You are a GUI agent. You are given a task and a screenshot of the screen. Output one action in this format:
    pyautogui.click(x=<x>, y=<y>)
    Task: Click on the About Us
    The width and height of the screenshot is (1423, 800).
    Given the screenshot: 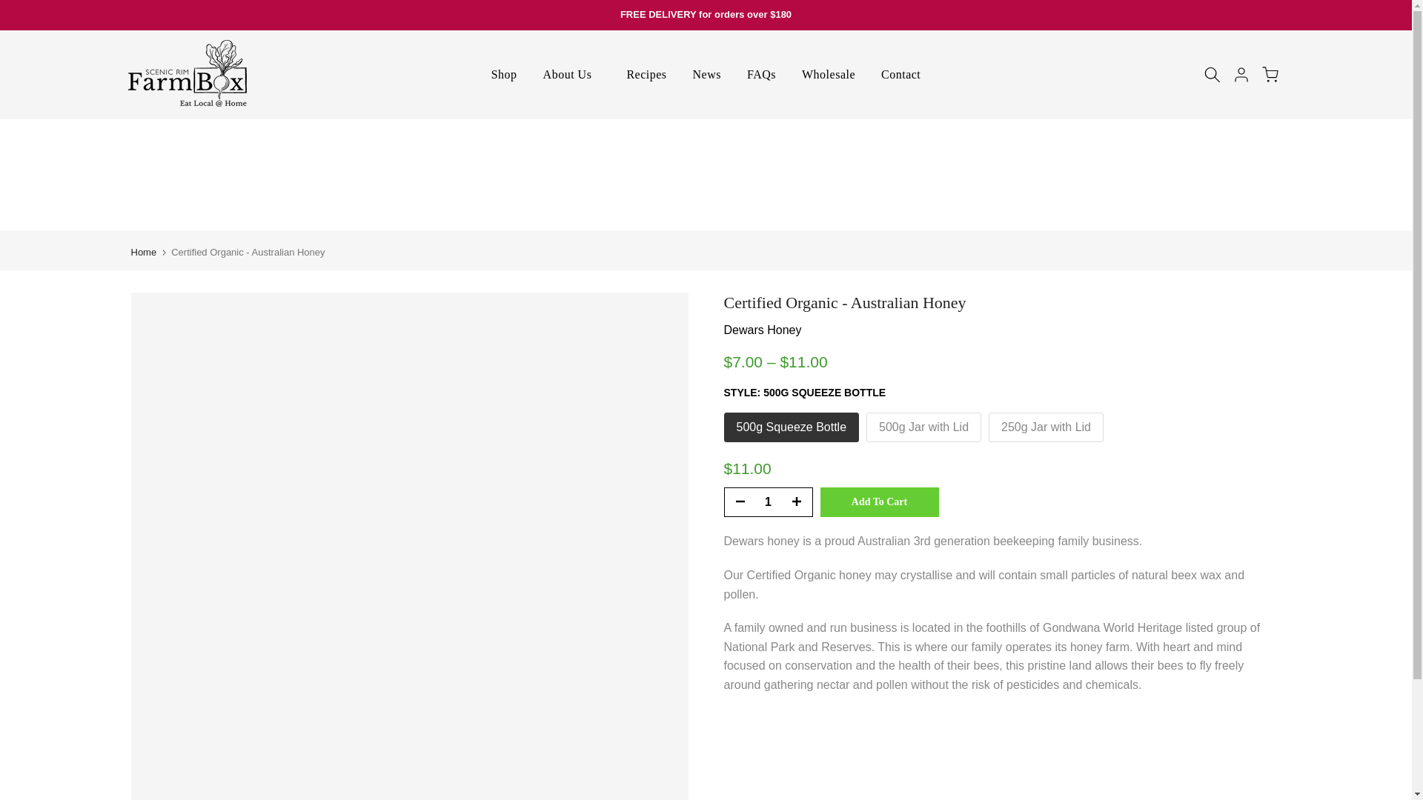 What is the action you would take?
    pyautogui.click(x=571, y=74)
    